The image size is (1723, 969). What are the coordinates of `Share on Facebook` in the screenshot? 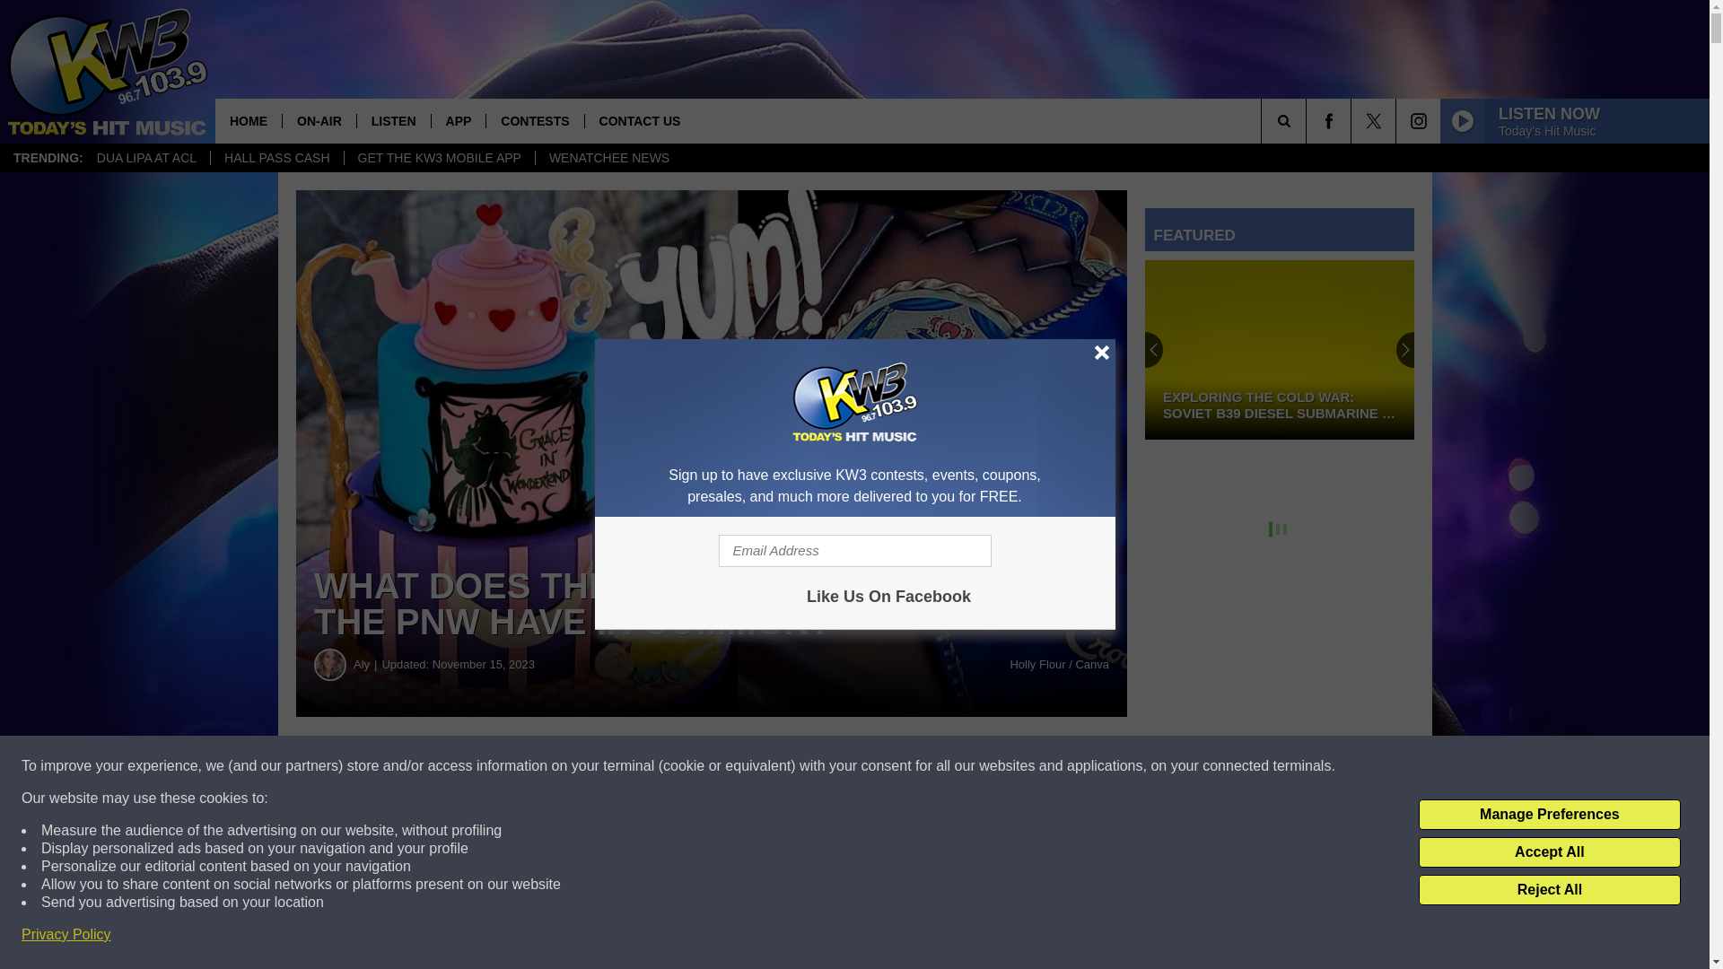 It's located at (546, 766).